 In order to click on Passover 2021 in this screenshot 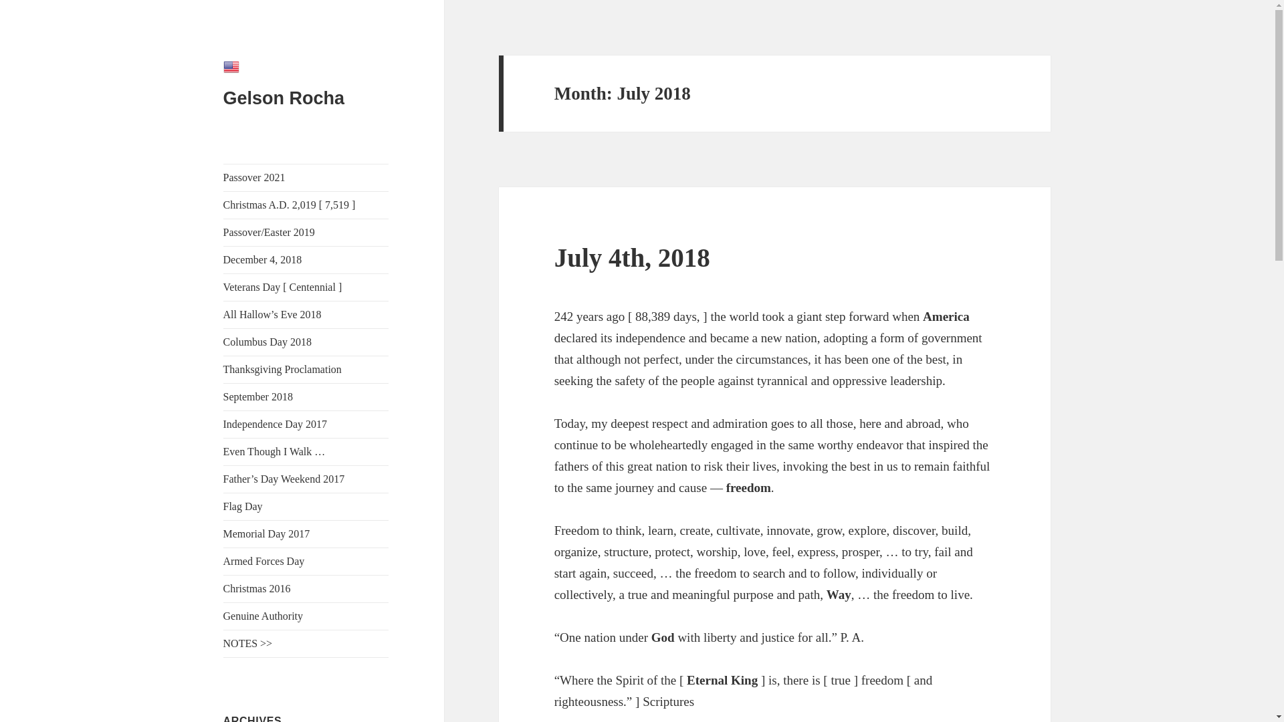, I will do `click(306, 178)`.